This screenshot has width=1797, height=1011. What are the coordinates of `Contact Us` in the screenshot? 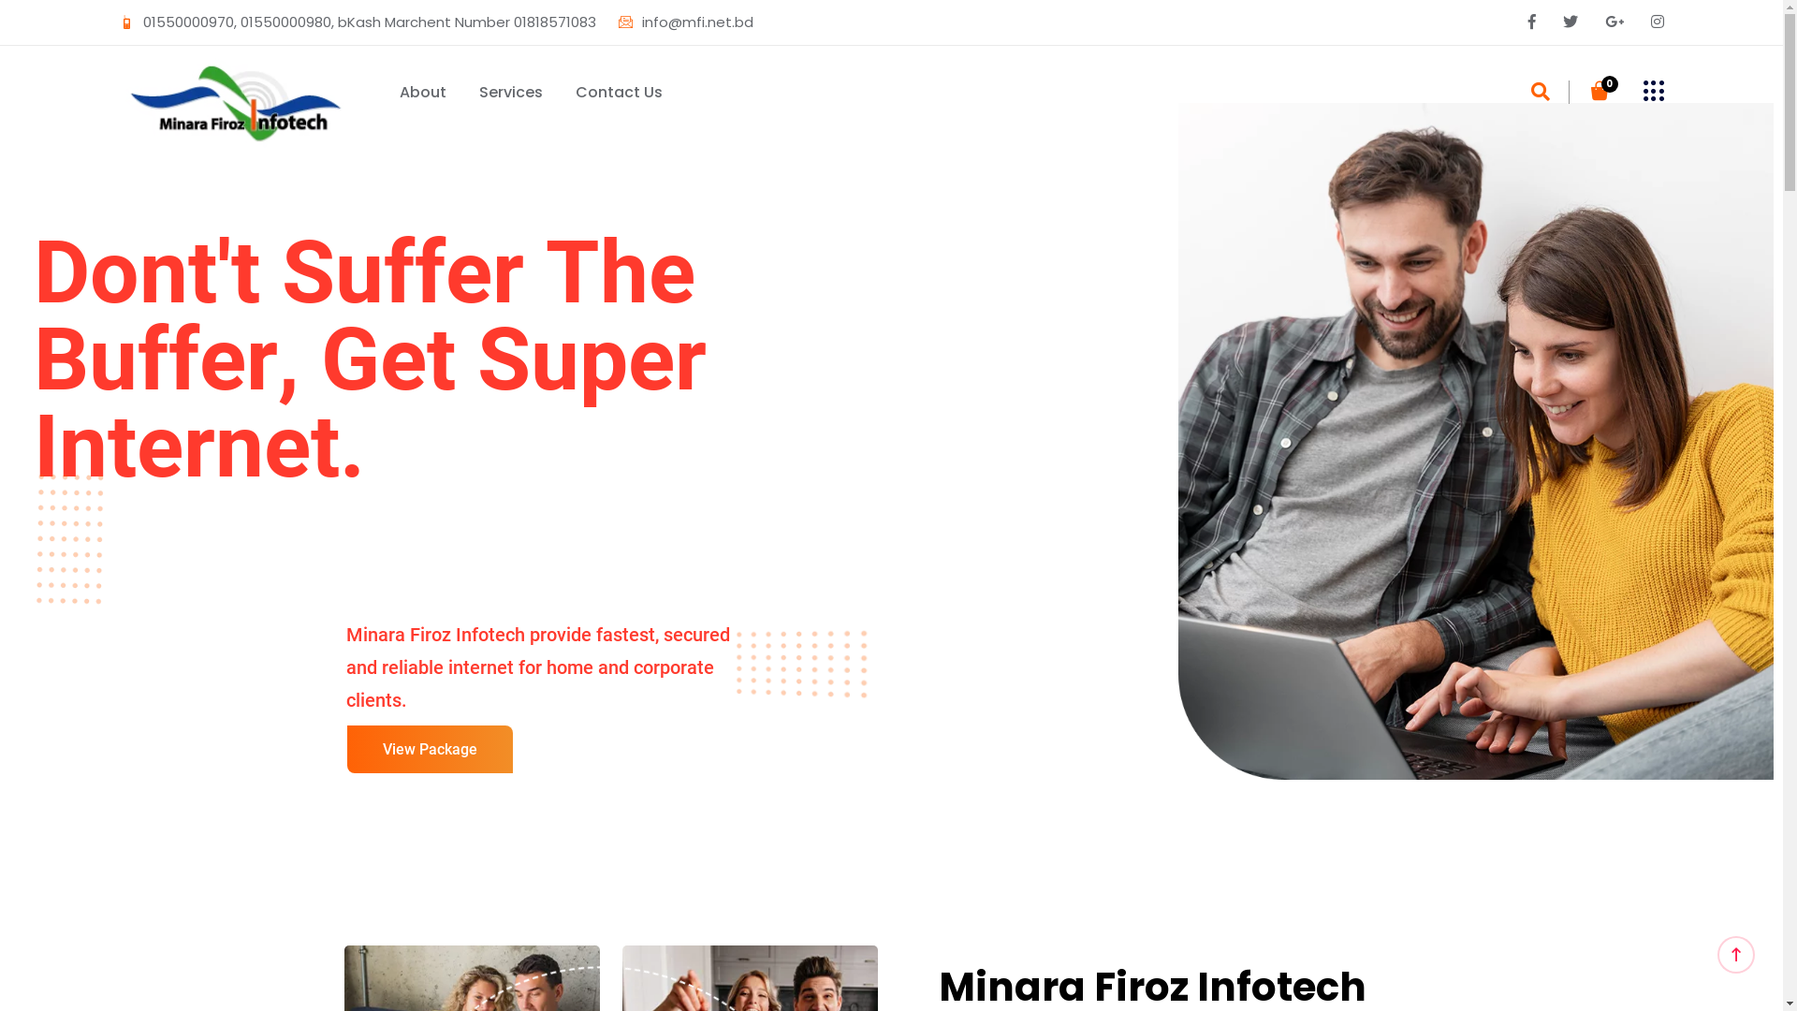 It's located at (618, 93).